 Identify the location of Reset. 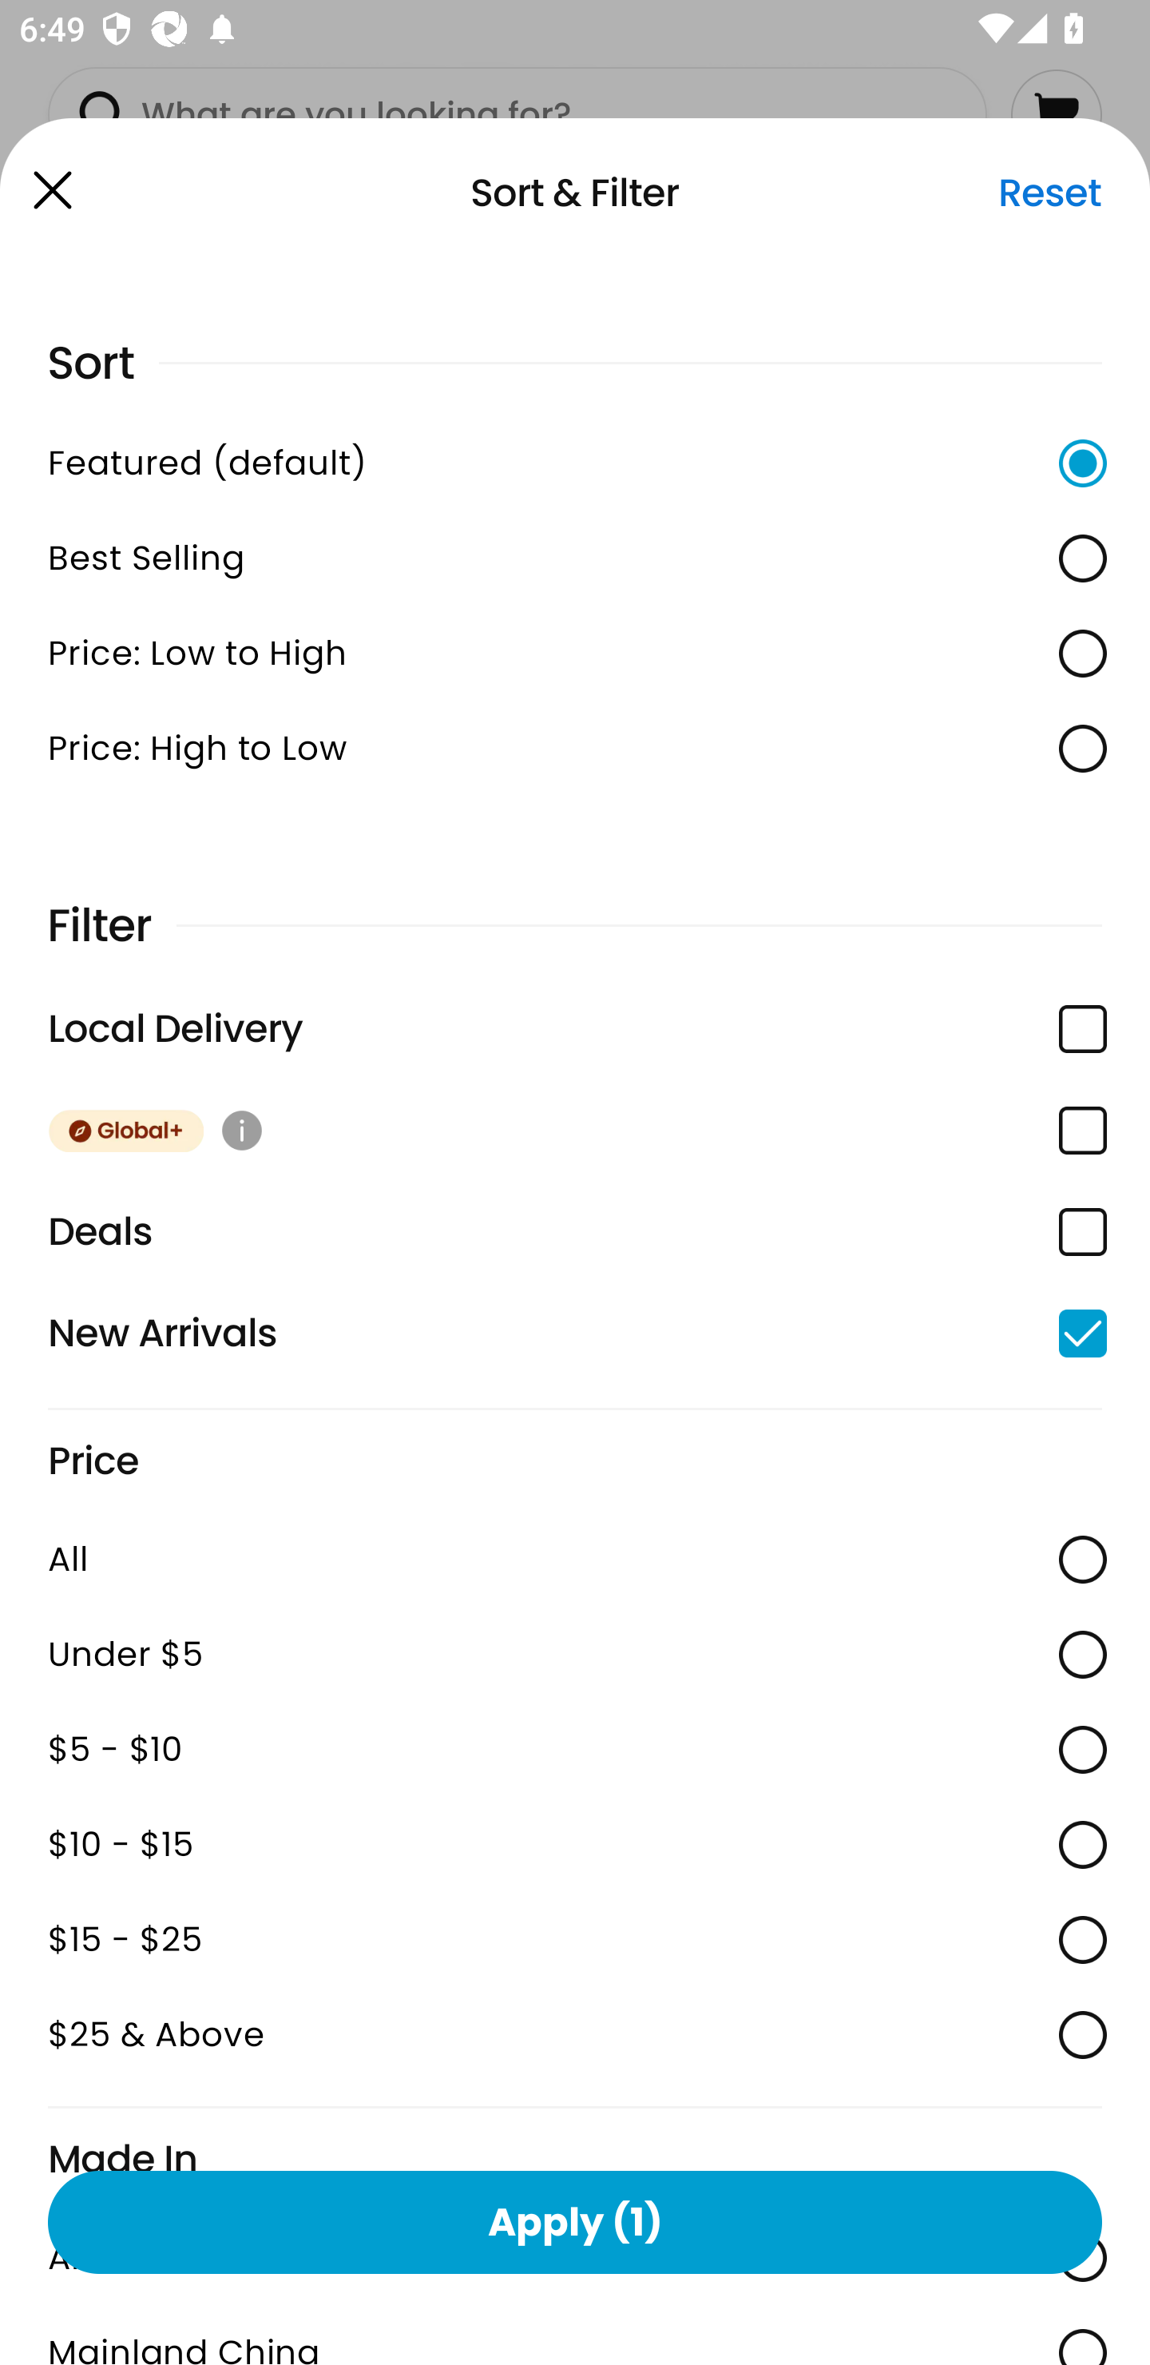
(1049, 193).